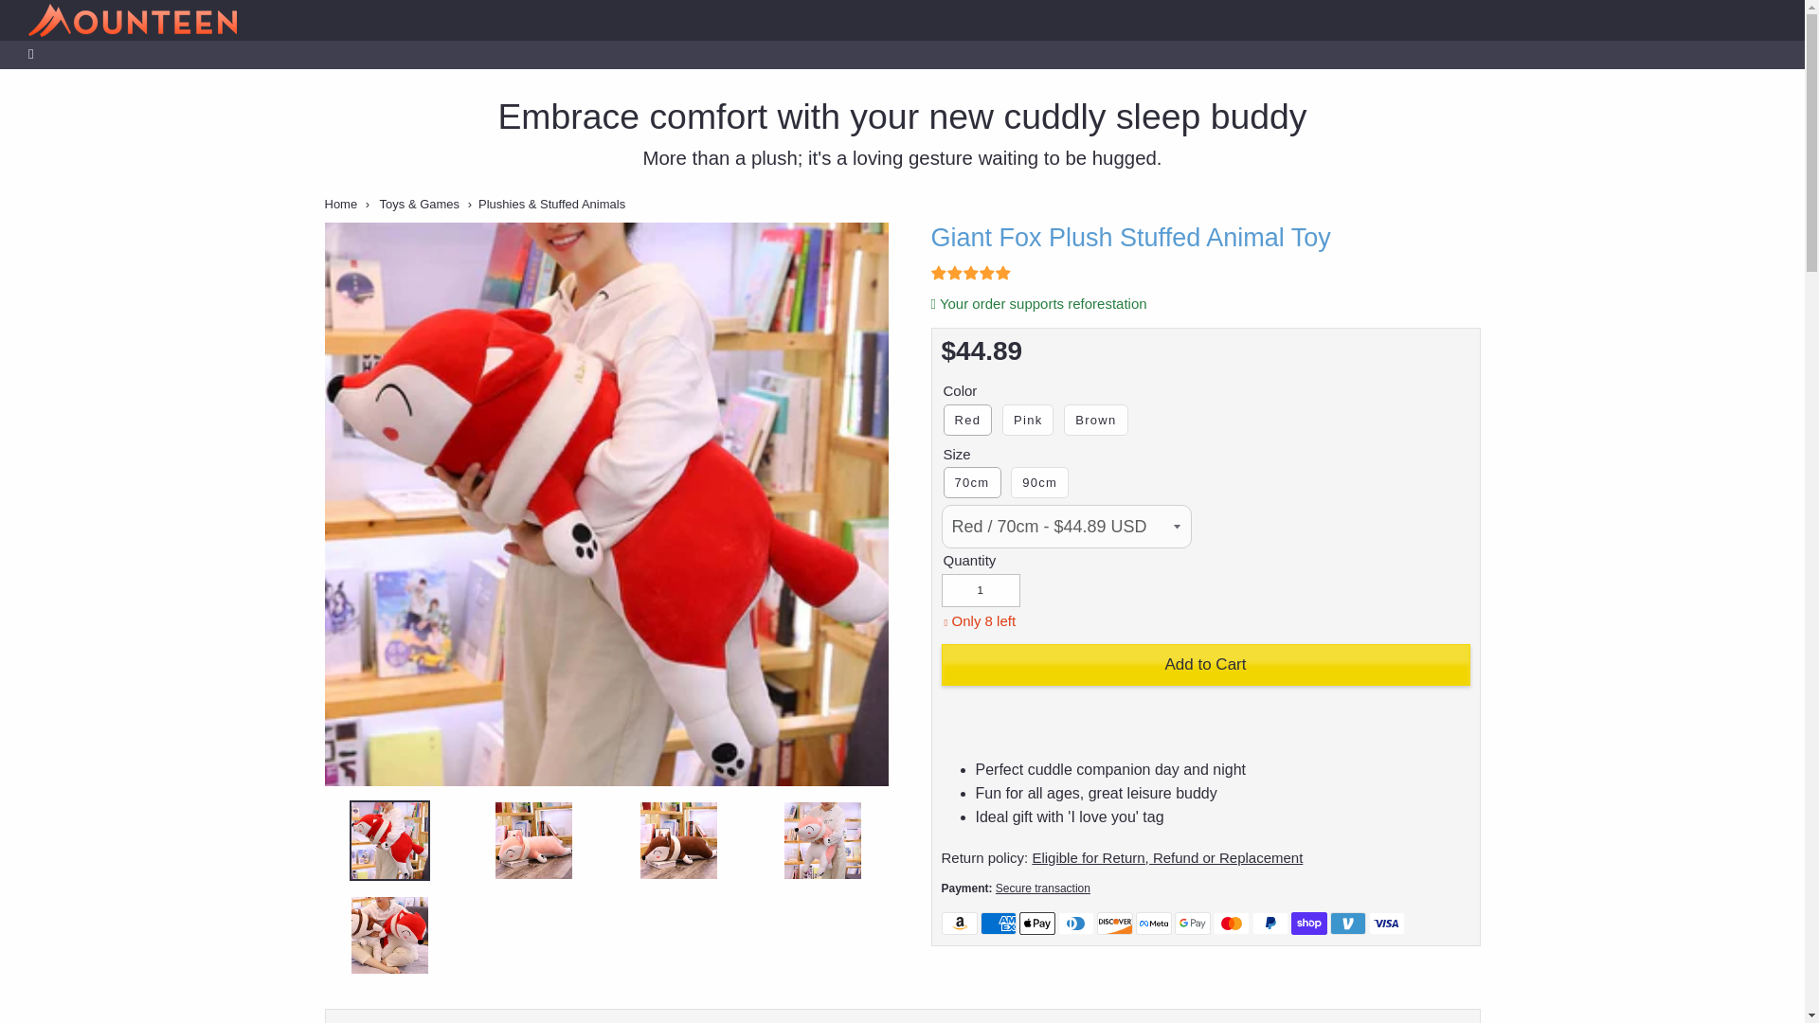 The width and height of the screenshot is (1819, 1023). What do you see at coordinates (982, 590) in the screenshot?
I see `1` at bounding box center [982, 590].